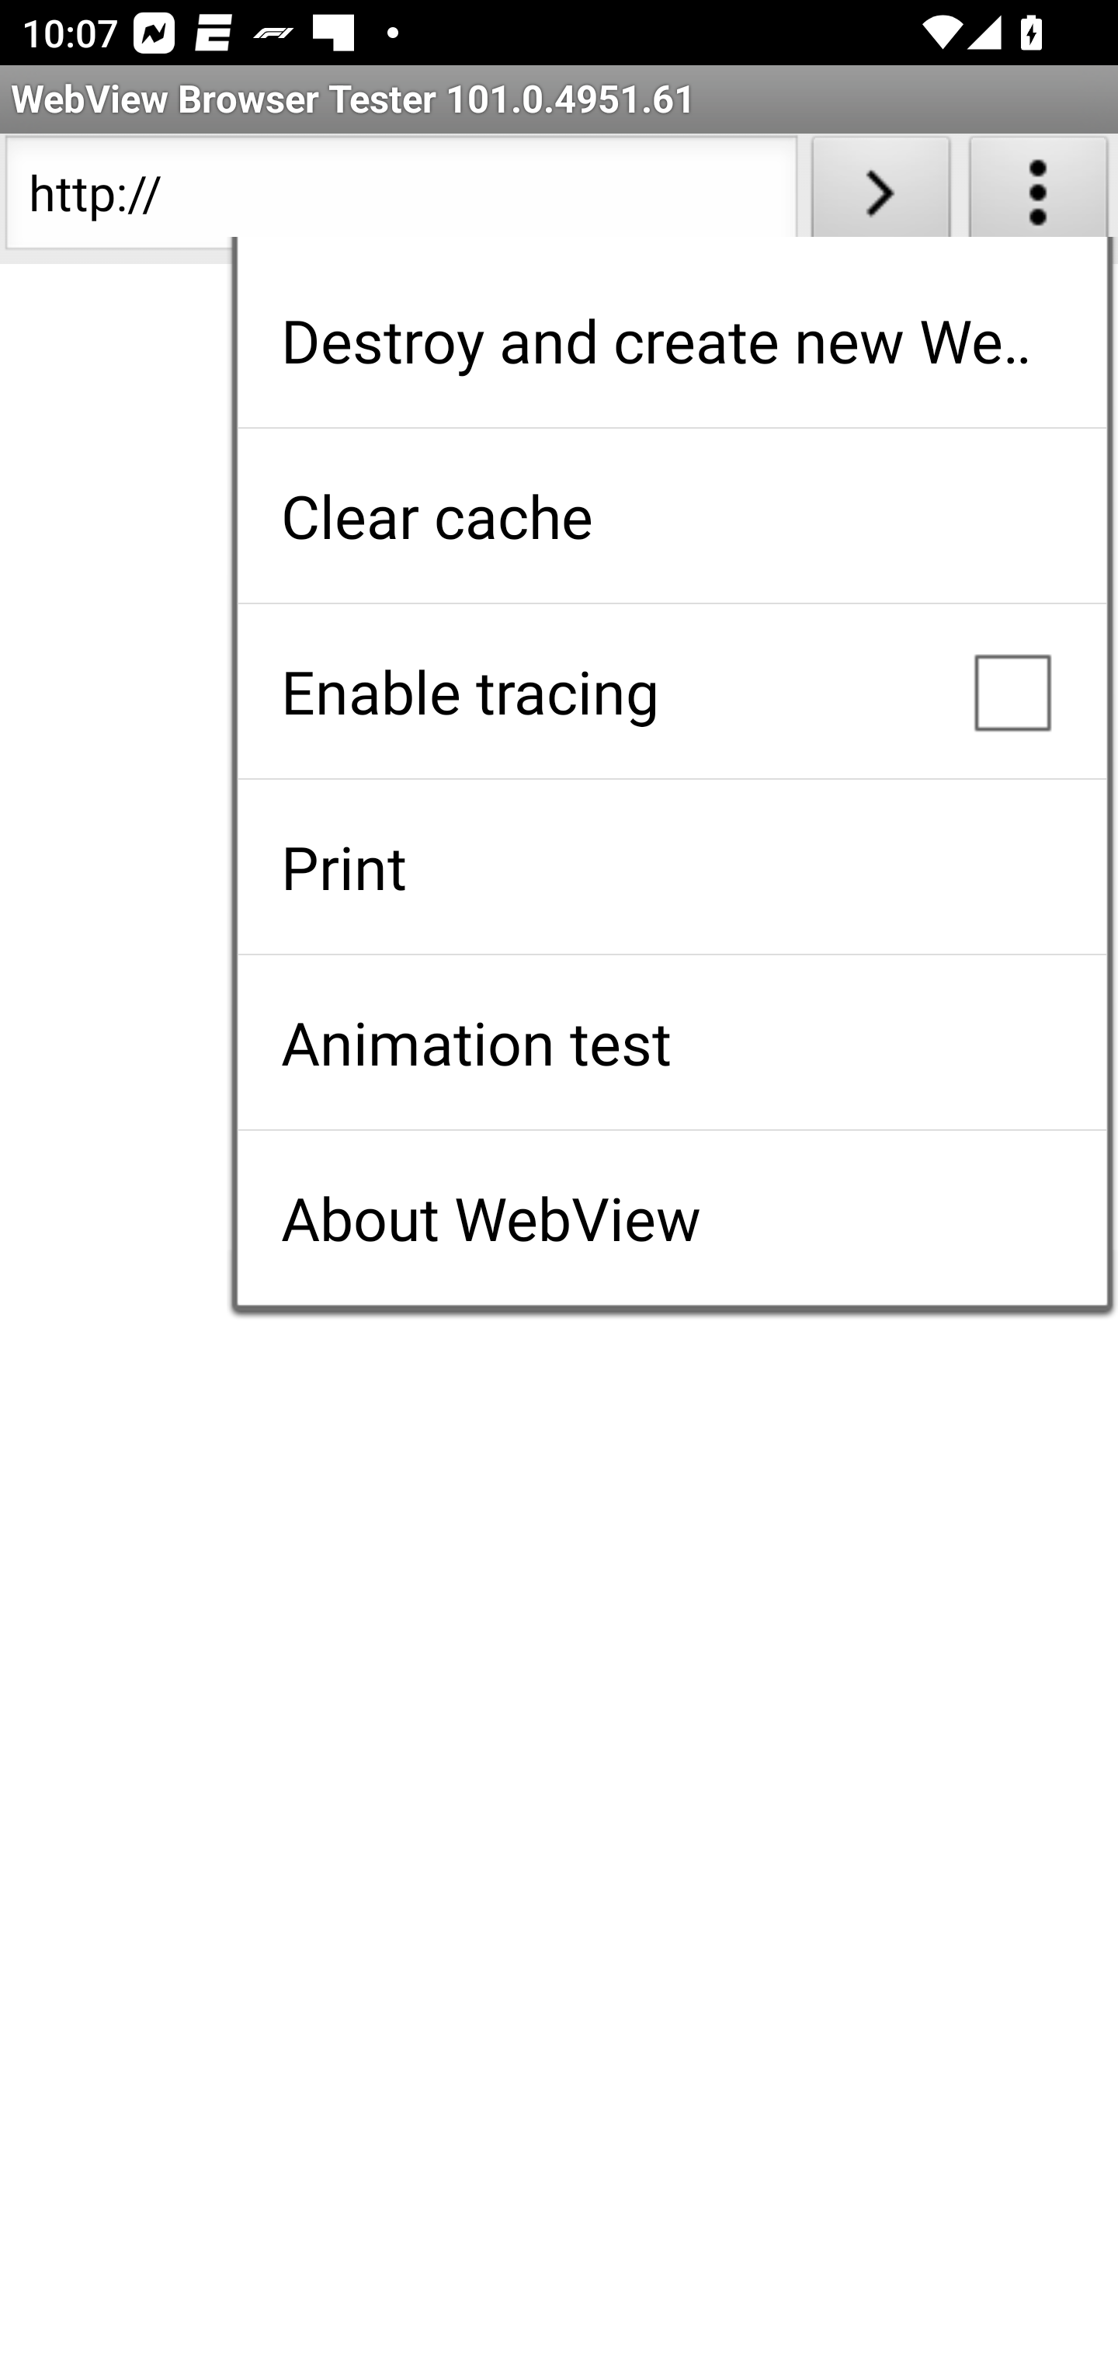 Image resolution: width=1118 pixels, height=2361 pixels. Describe the element at coordinates (672, 691) in the screenshot. I see `Enable tracing` at that location.